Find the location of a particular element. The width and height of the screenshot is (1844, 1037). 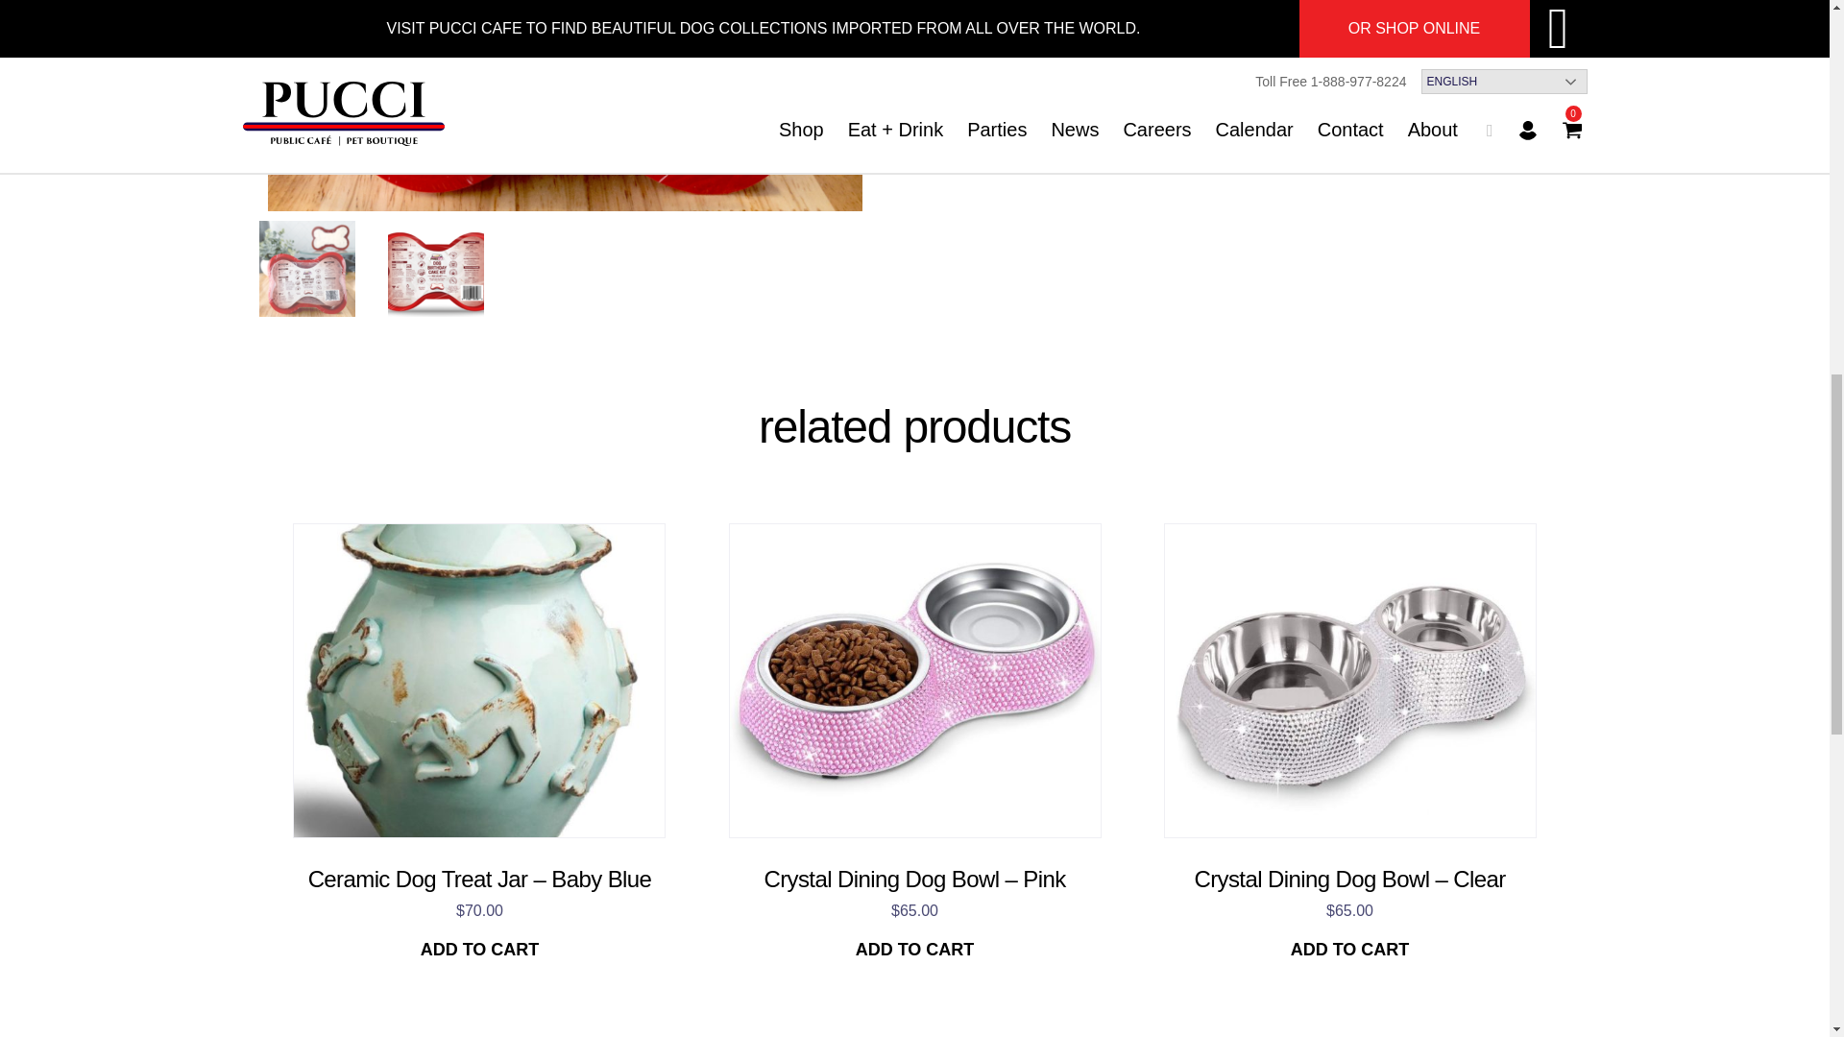

PUCCI Cafe Dog Birthday Cake Kit - Red Velvet 2 is located at coordinates (435, 269).